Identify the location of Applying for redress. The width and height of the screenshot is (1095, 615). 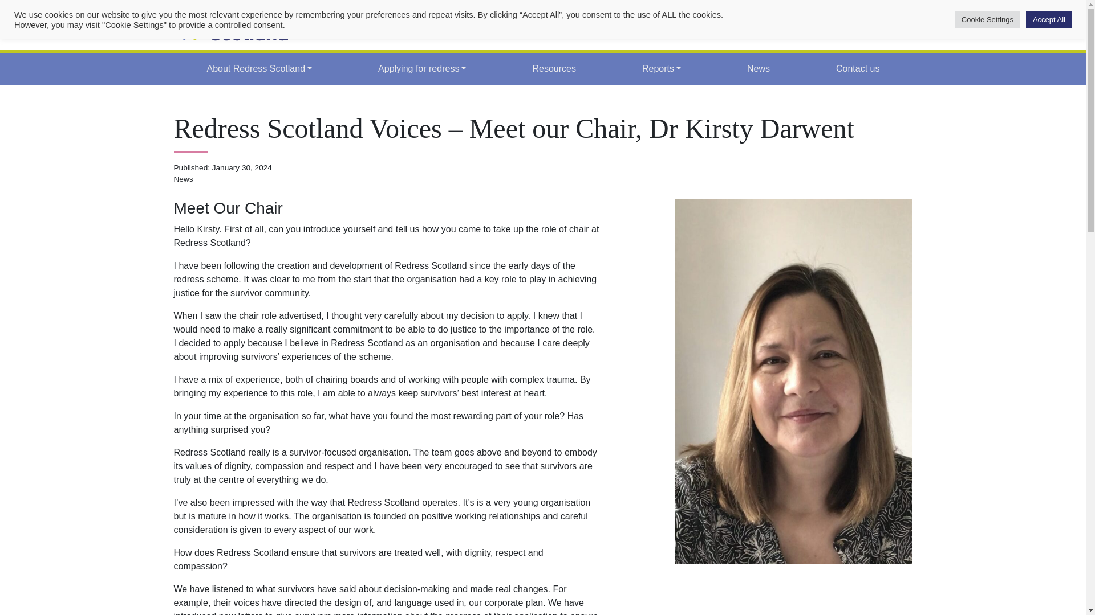
(422, 69).